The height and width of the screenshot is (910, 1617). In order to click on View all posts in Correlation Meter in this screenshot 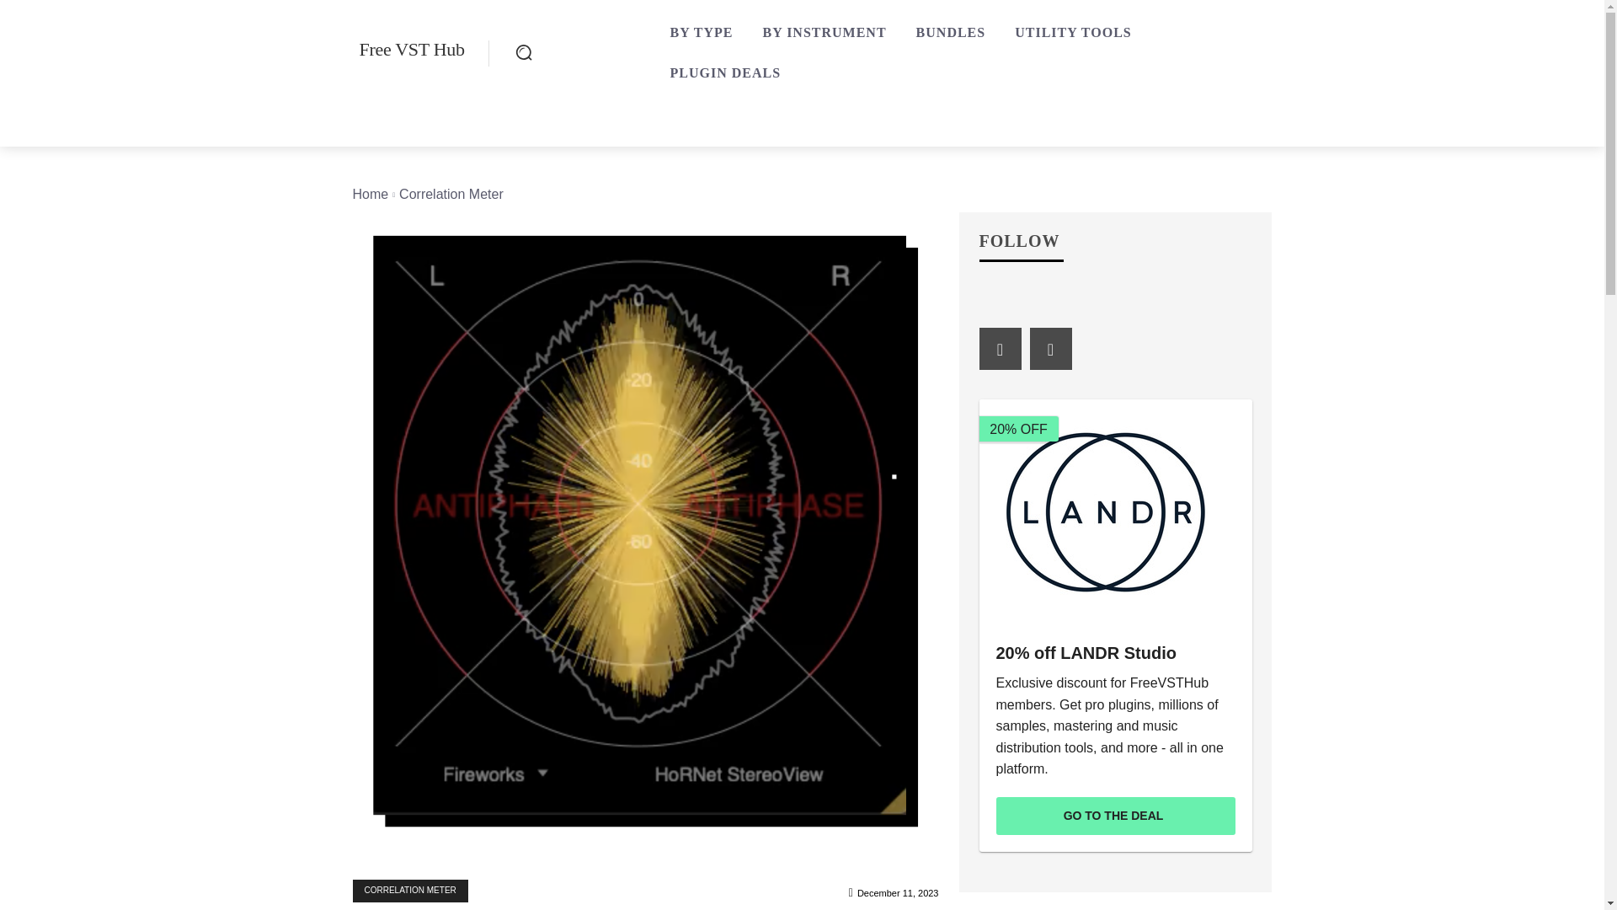, I will do `click(451, 194)`.